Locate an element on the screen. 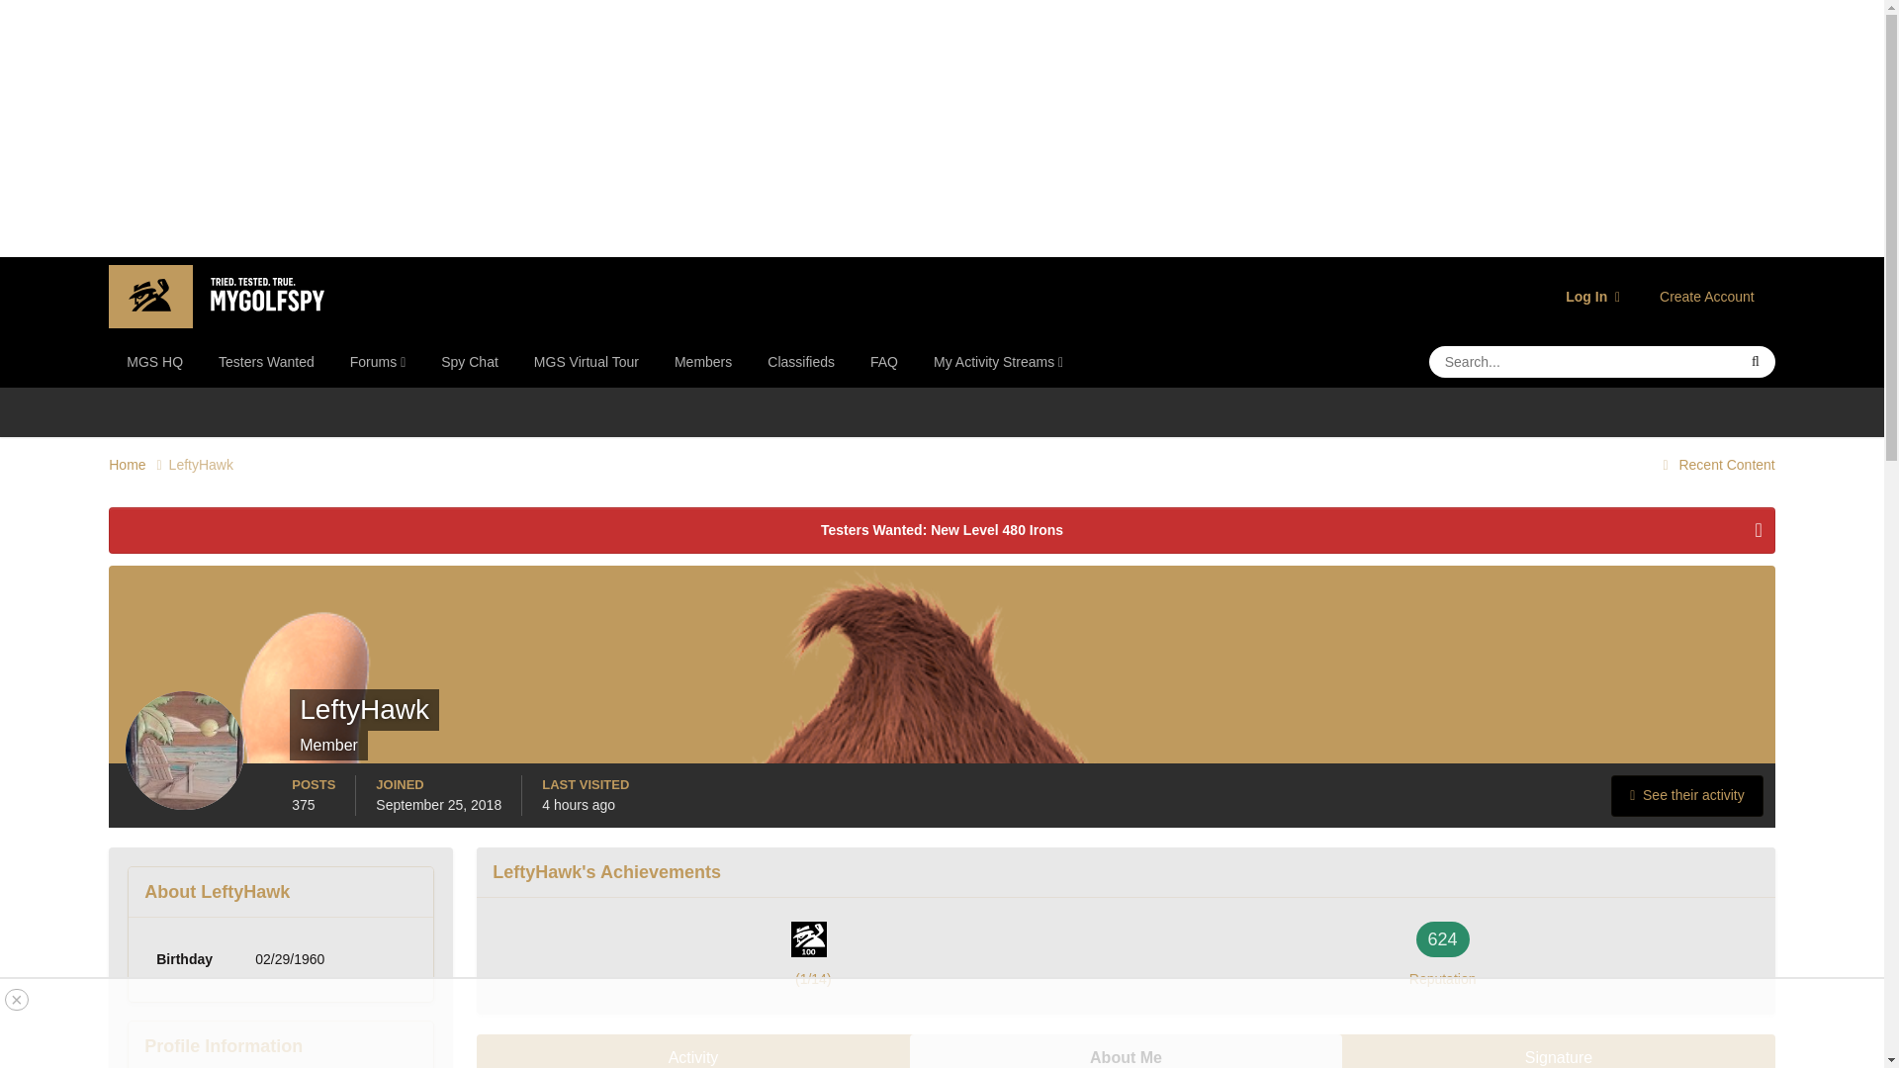 This screenshot has height=1068, width=1899. Log In   is located at coordinates (1592, 296).